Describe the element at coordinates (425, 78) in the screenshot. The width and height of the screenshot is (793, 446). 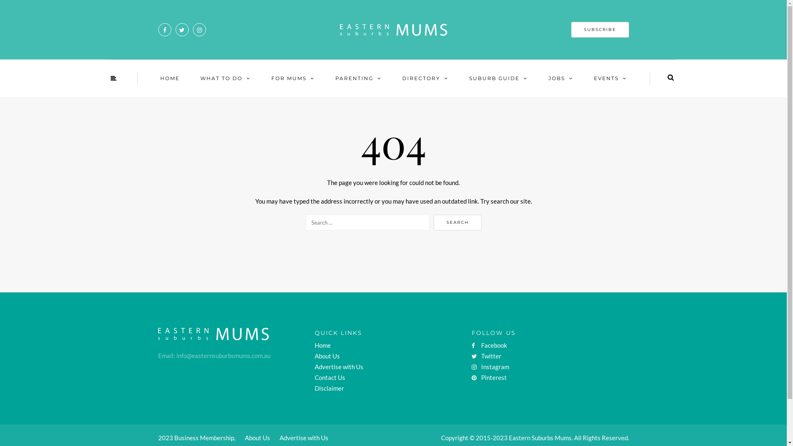
I see `DIRECTORY` at that location.